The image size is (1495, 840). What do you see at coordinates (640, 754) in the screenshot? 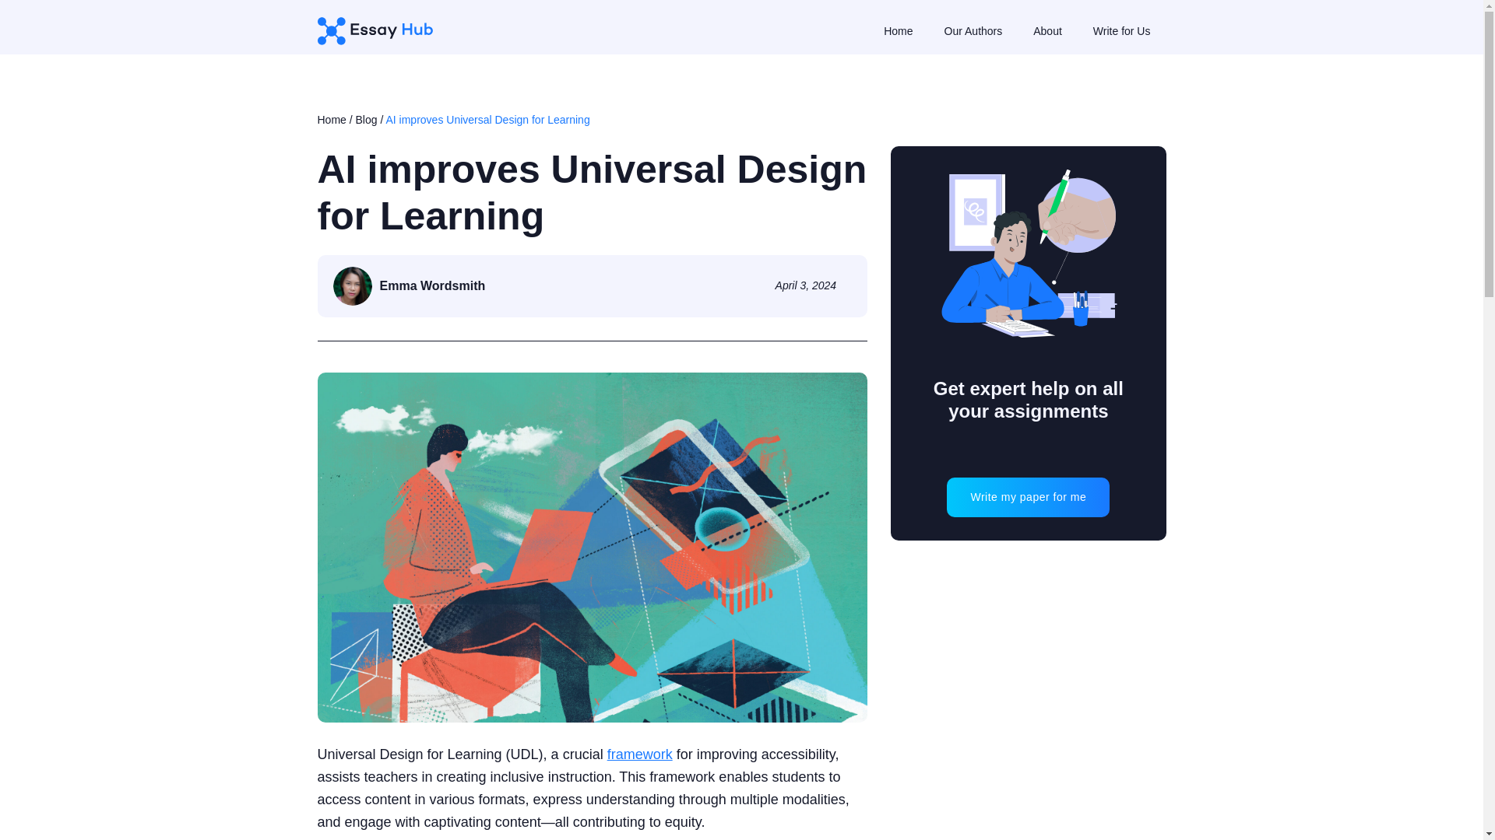
I see `framework` at bounding box center [640, 754].